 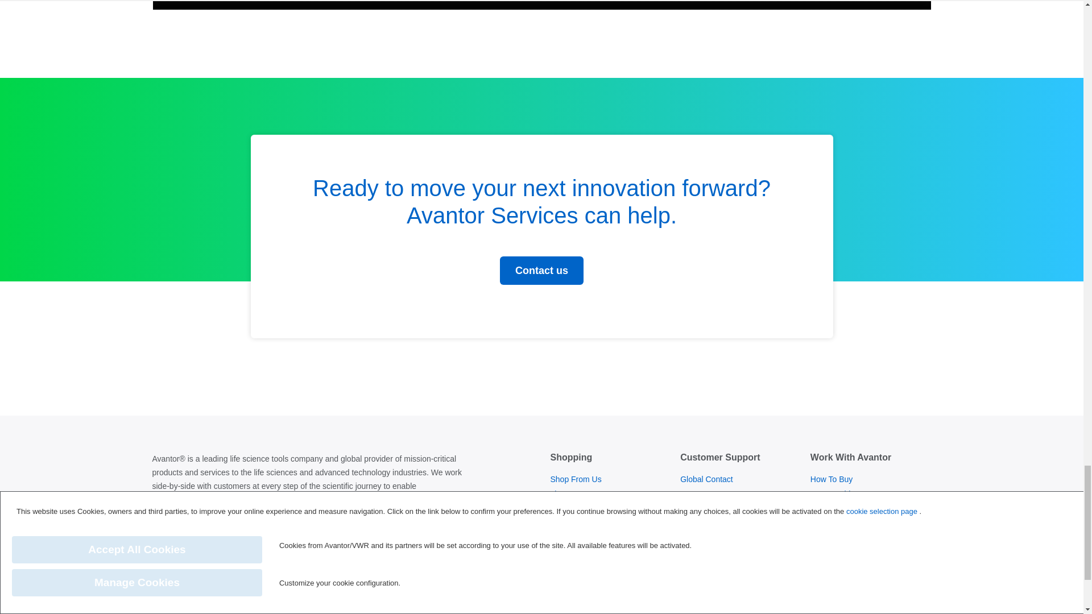 I want to click on How To Sell, so click(x=832, y=509).